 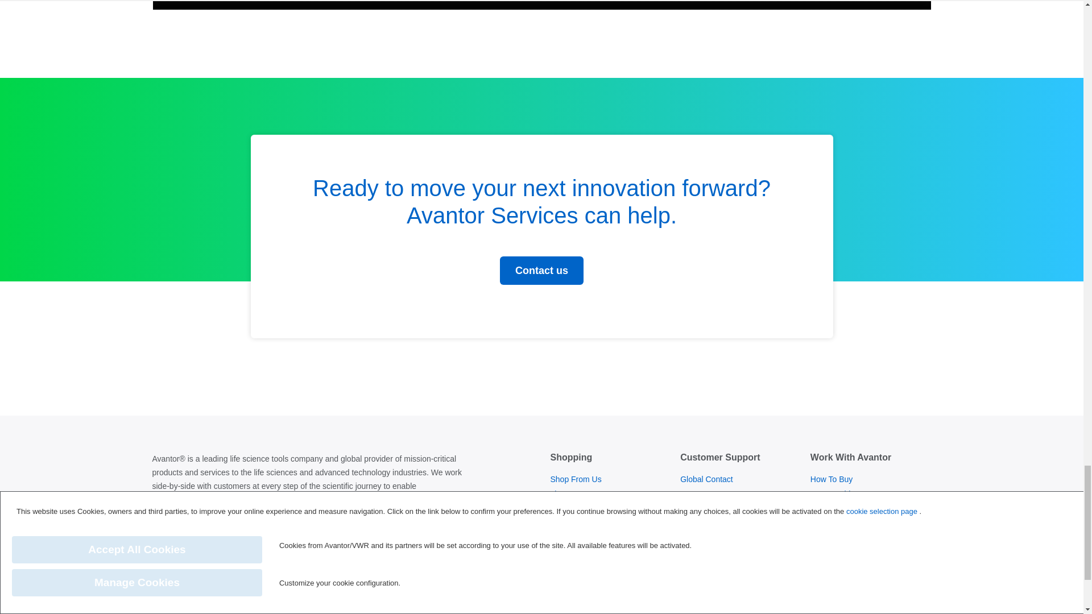 I want to click on How To Sell, so click(x=832, y=509).